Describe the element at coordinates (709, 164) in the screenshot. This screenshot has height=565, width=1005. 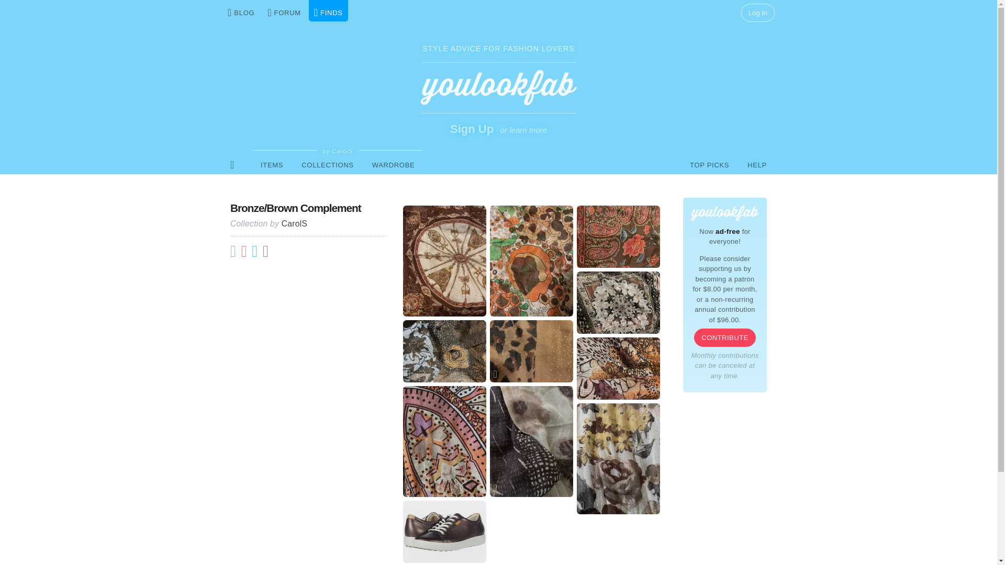
I see `TOP PICKS` at that location.